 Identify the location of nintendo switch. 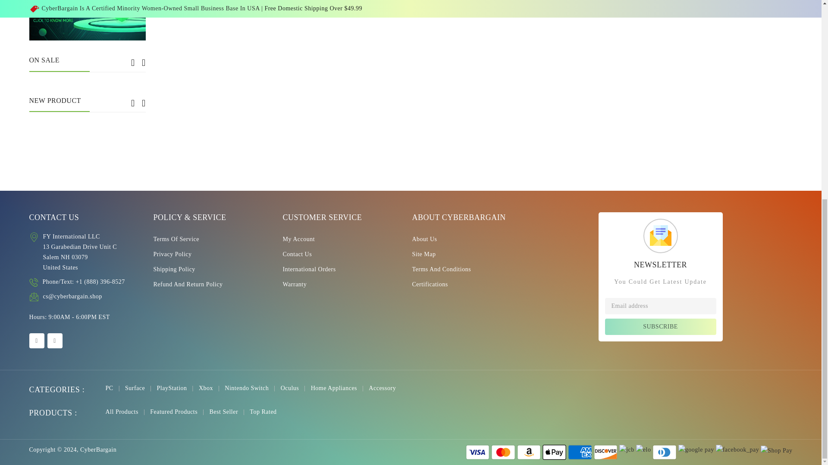
(252, 388).